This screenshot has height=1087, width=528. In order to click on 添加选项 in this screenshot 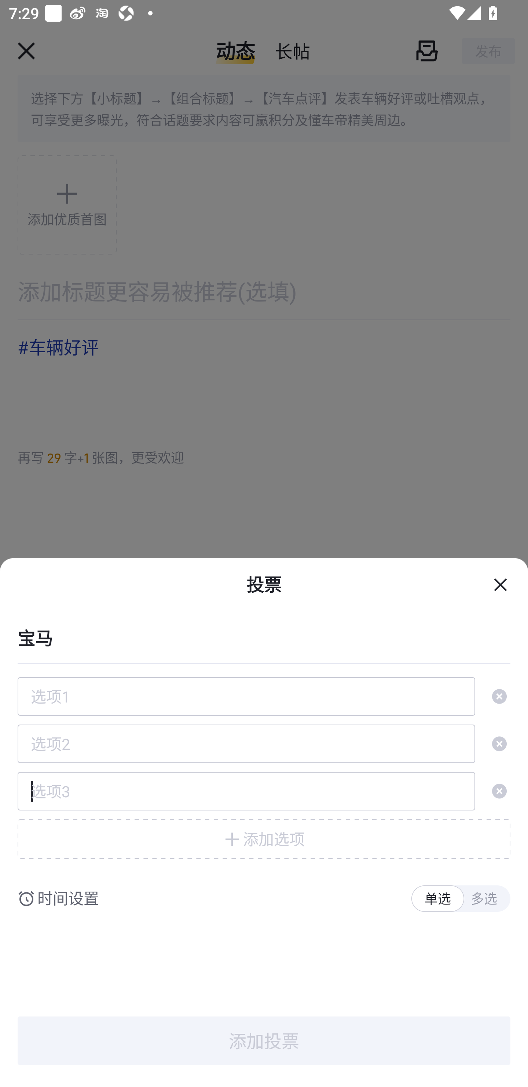, I will do `click(264, 839)`.